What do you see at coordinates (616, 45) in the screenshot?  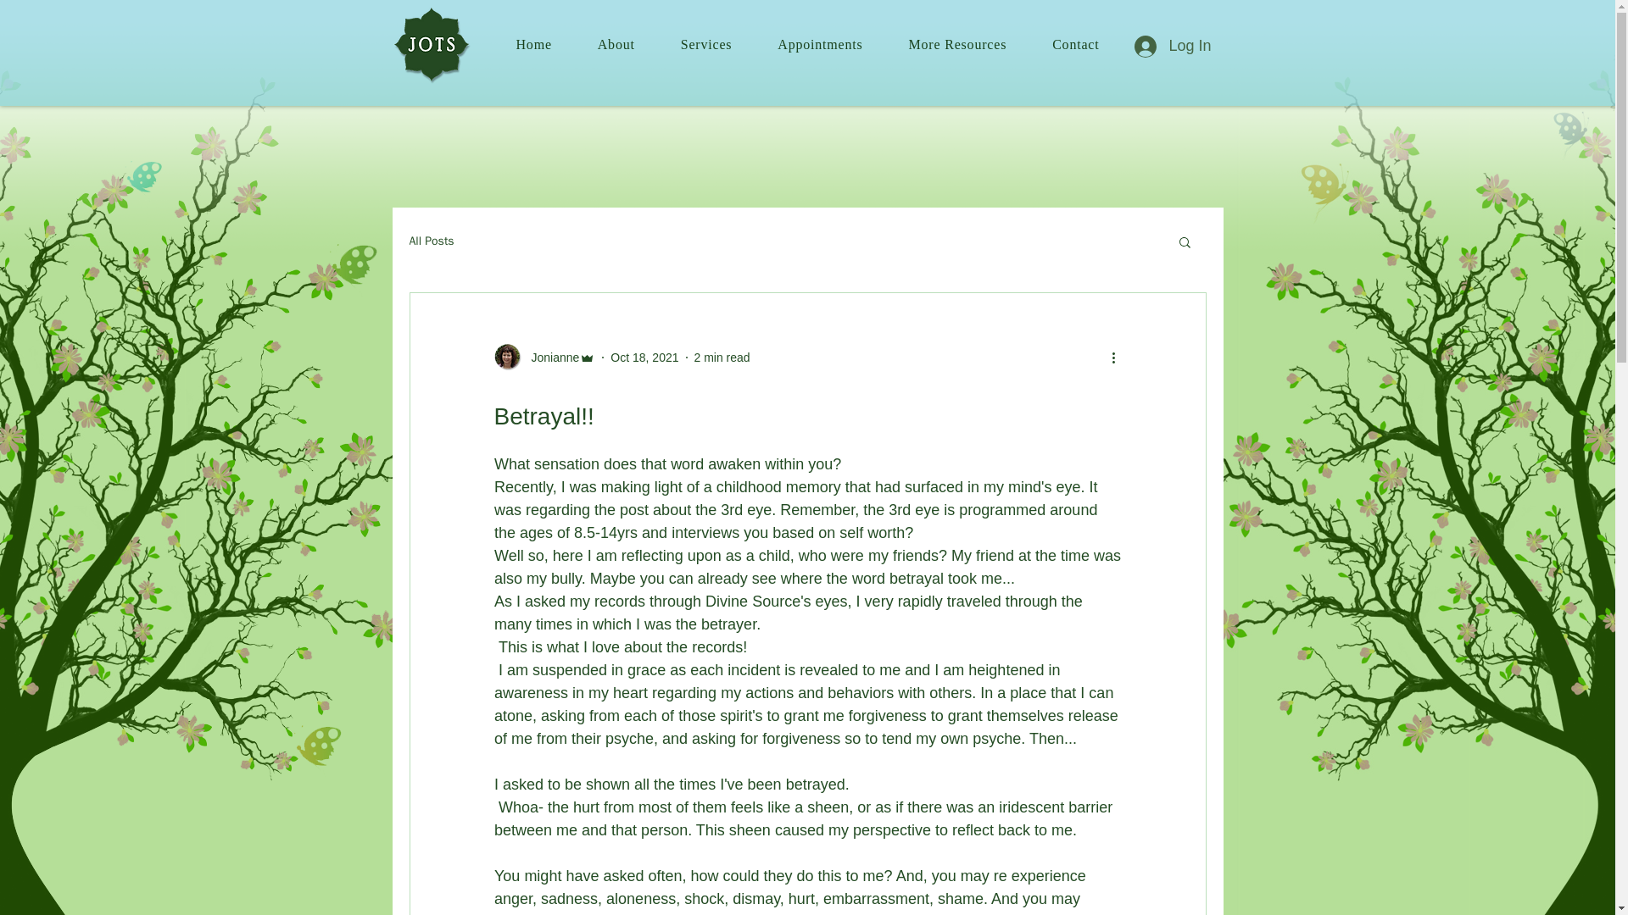 I see `About` at bounding box center [616, 45].